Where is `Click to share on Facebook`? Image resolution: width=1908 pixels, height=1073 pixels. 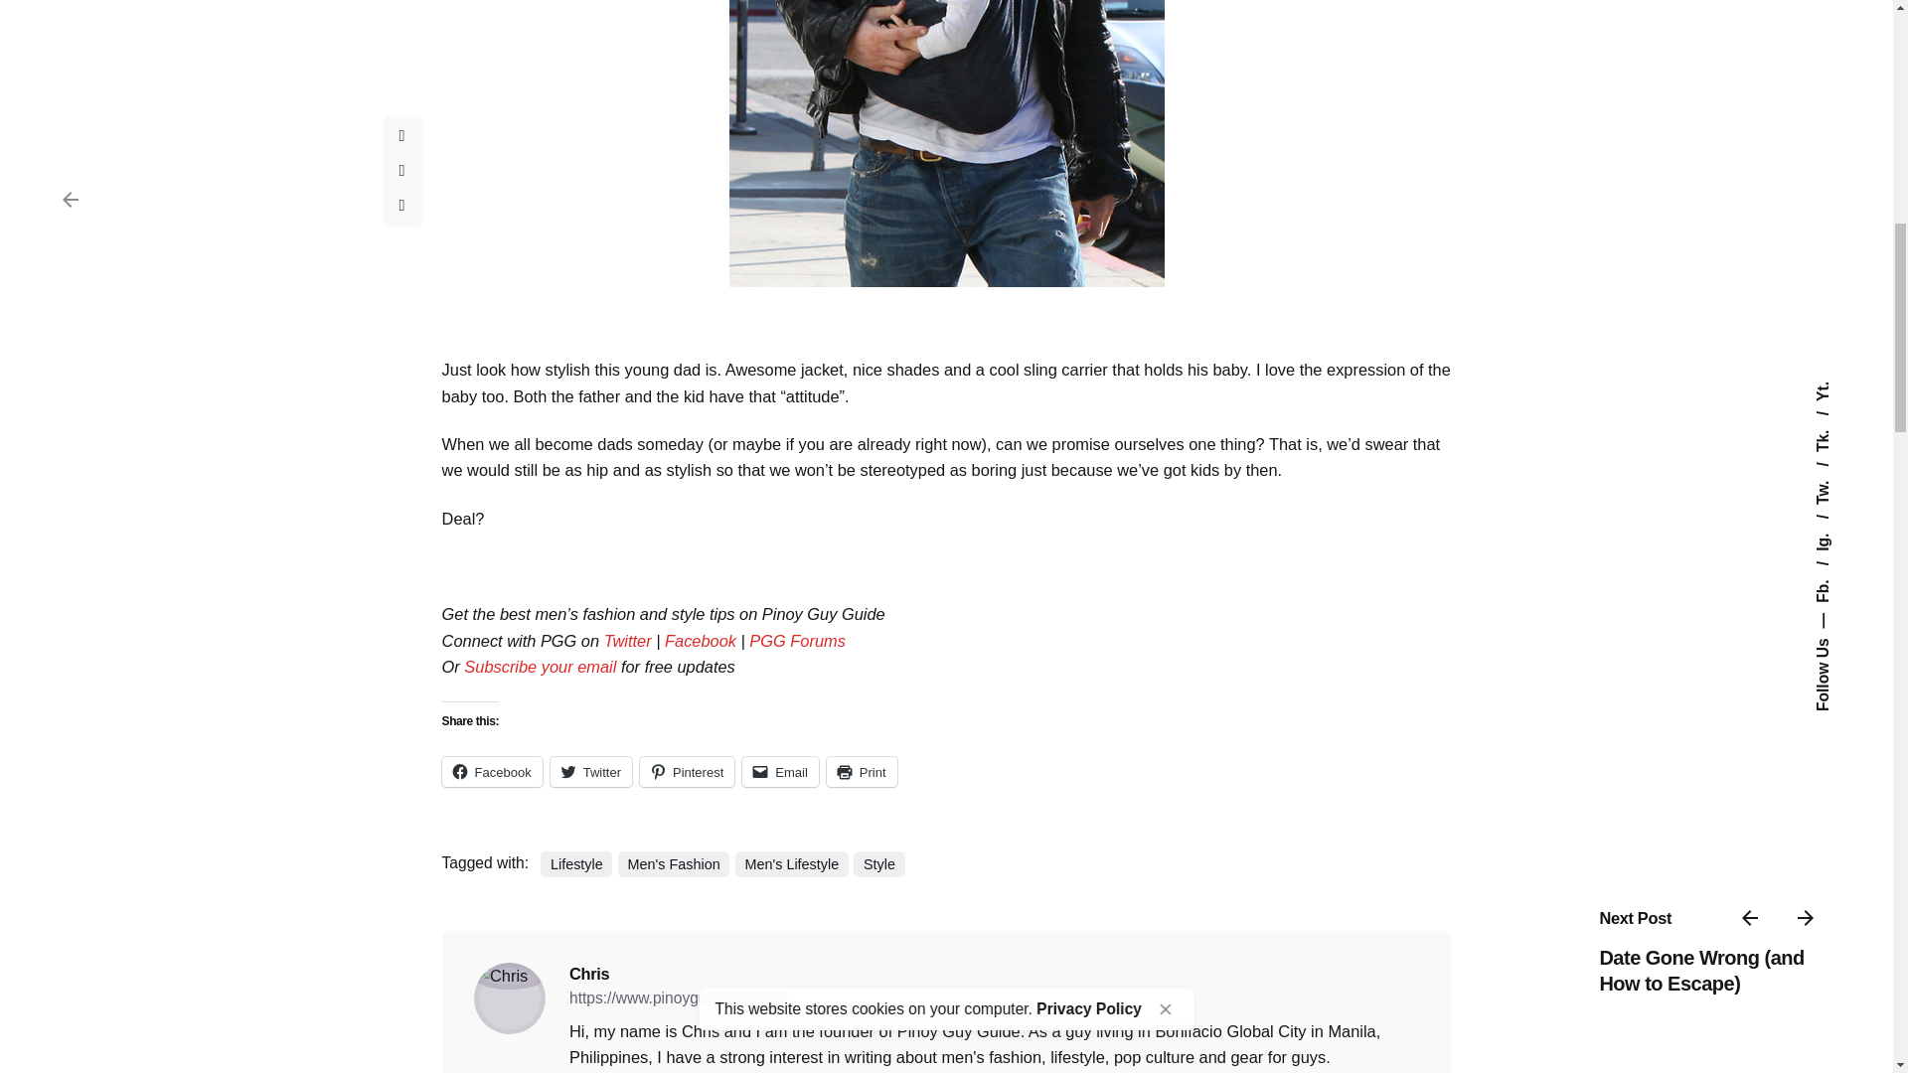
Click to share on Facebook is located at coordinates (492, 771).